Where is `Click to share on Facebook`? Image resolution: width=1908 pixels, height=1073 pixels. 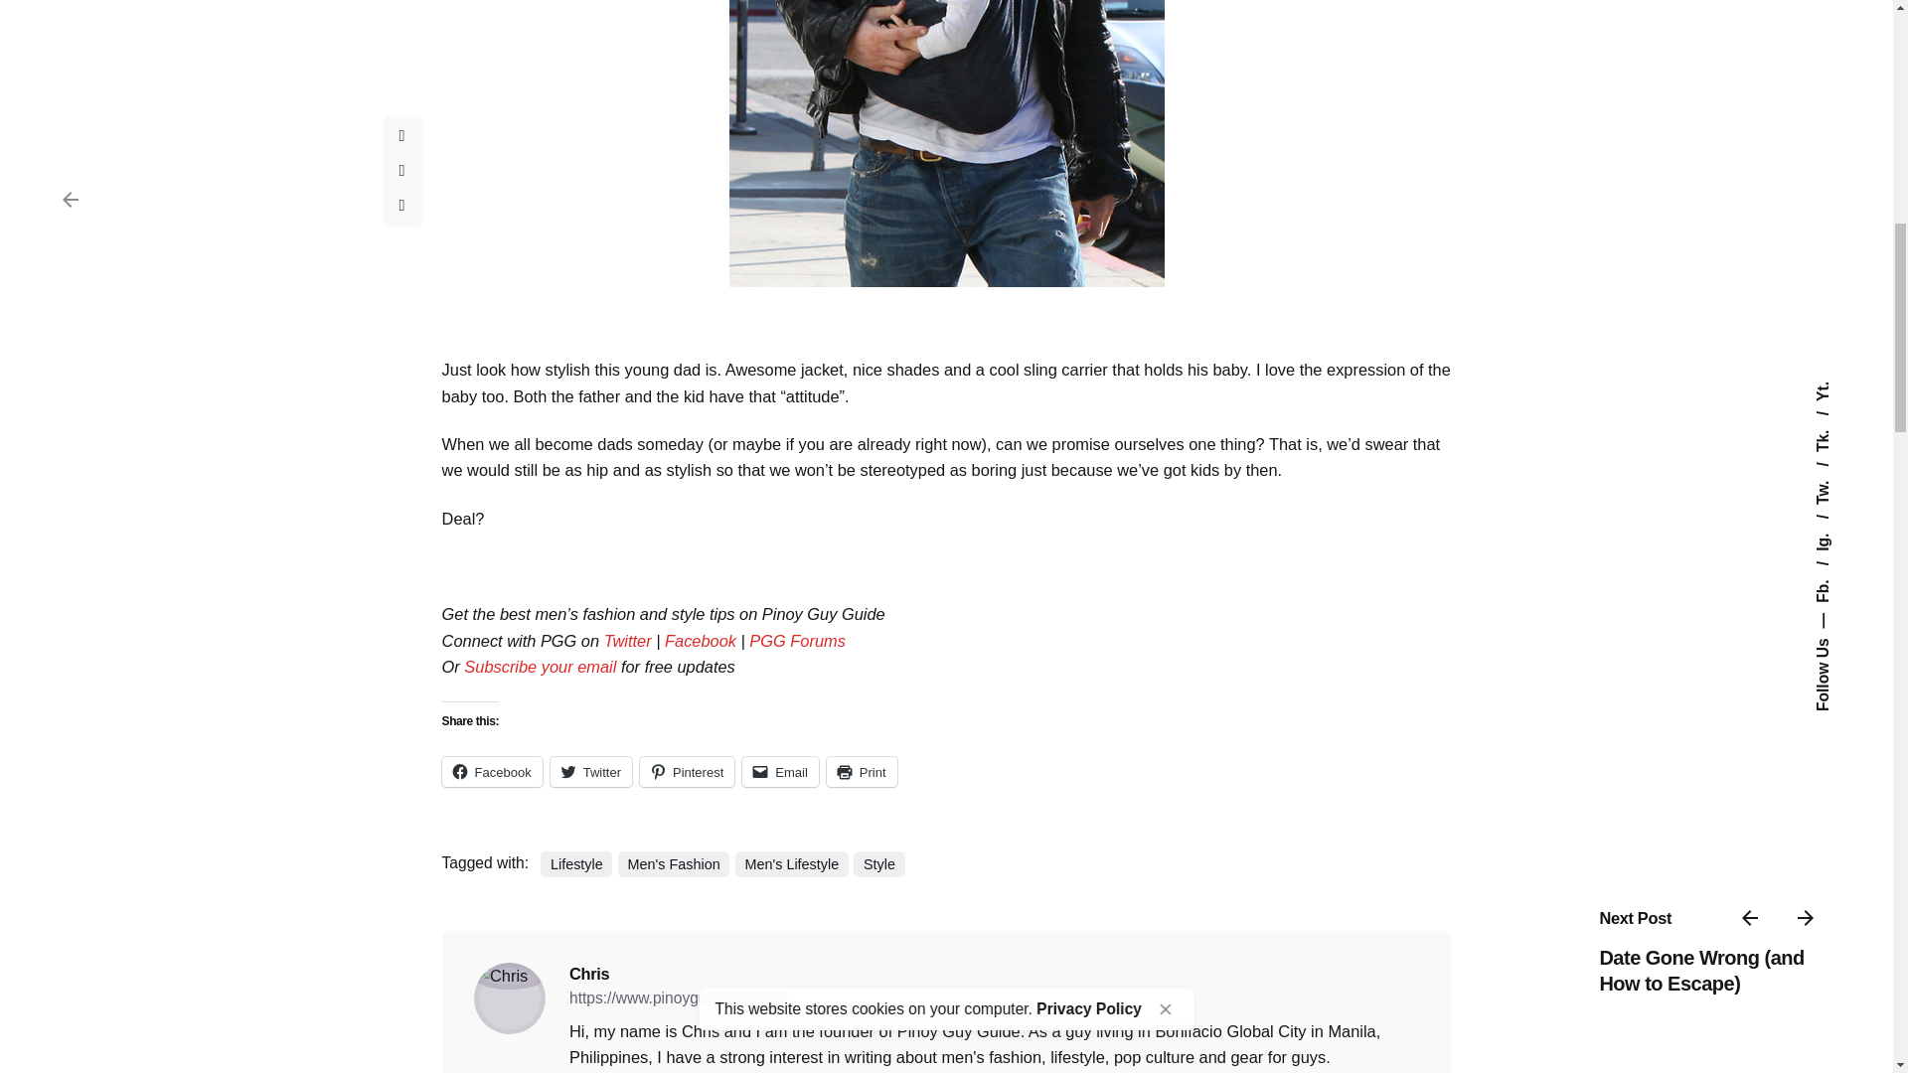
Click to share on Facebook is located at coordinates (492, 771).